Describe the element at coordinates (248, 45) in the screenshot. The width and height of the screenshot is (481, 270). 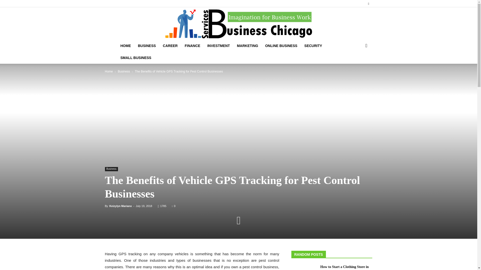
I see `MARKETING` at that location.